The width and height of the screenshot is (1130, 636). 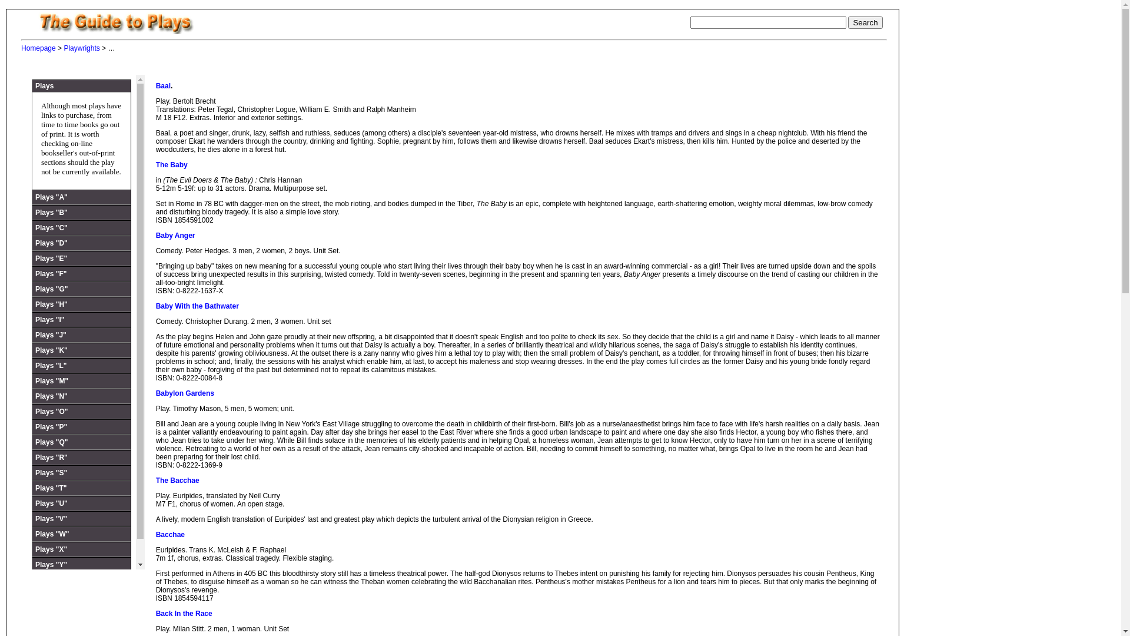 I want to click on Baby With the Bathwater, so click(x=198, y=306).